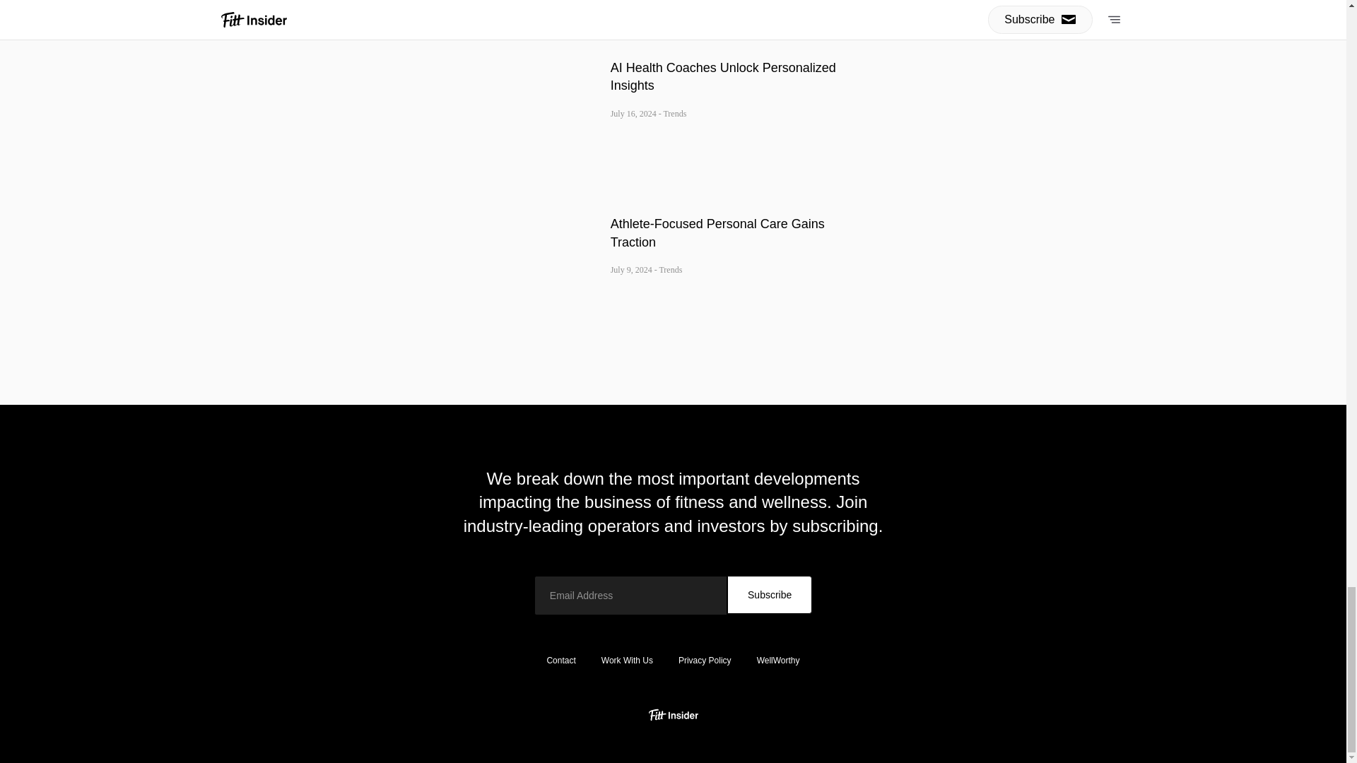 This screenshot has width=1357, height=763. I want to click on WellWorthy, so click(778, 660).